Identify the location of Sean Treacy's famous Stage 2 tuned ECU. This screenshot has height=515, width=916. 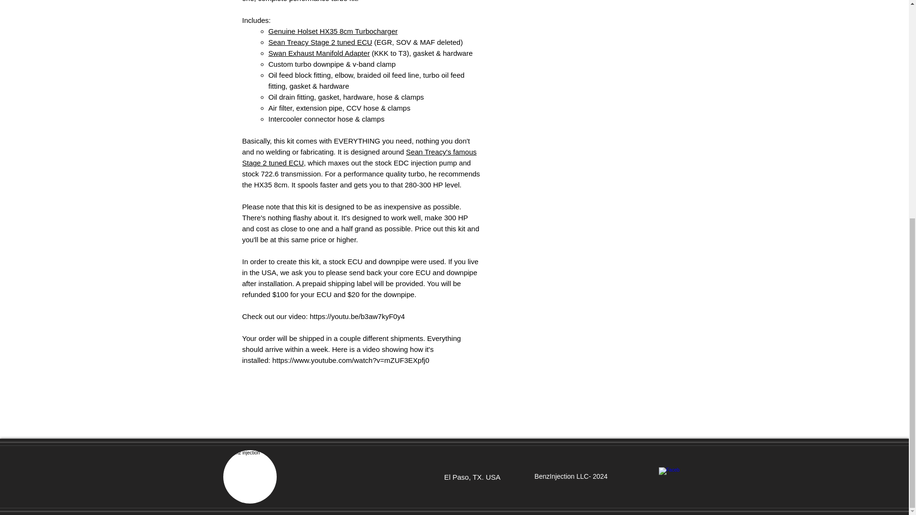
(360, 157).